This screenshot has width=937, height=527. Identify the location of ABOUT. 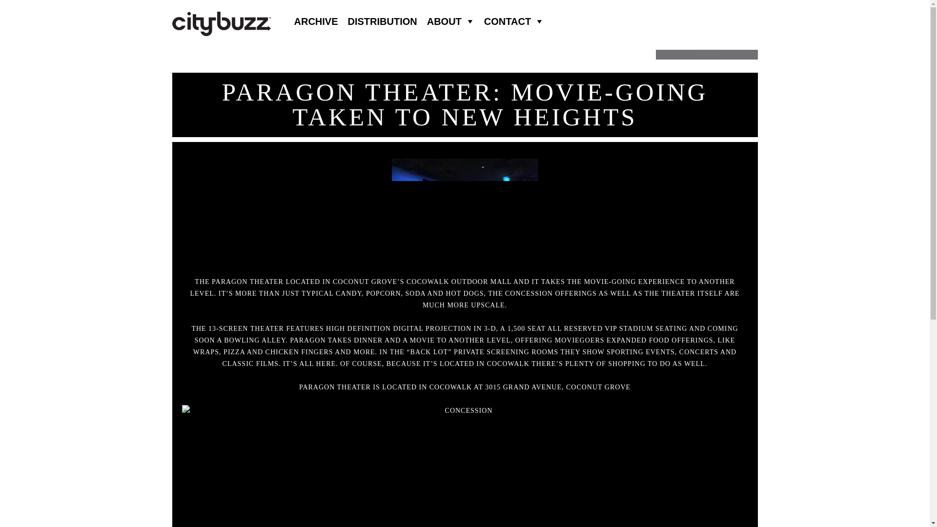
(450, 21).